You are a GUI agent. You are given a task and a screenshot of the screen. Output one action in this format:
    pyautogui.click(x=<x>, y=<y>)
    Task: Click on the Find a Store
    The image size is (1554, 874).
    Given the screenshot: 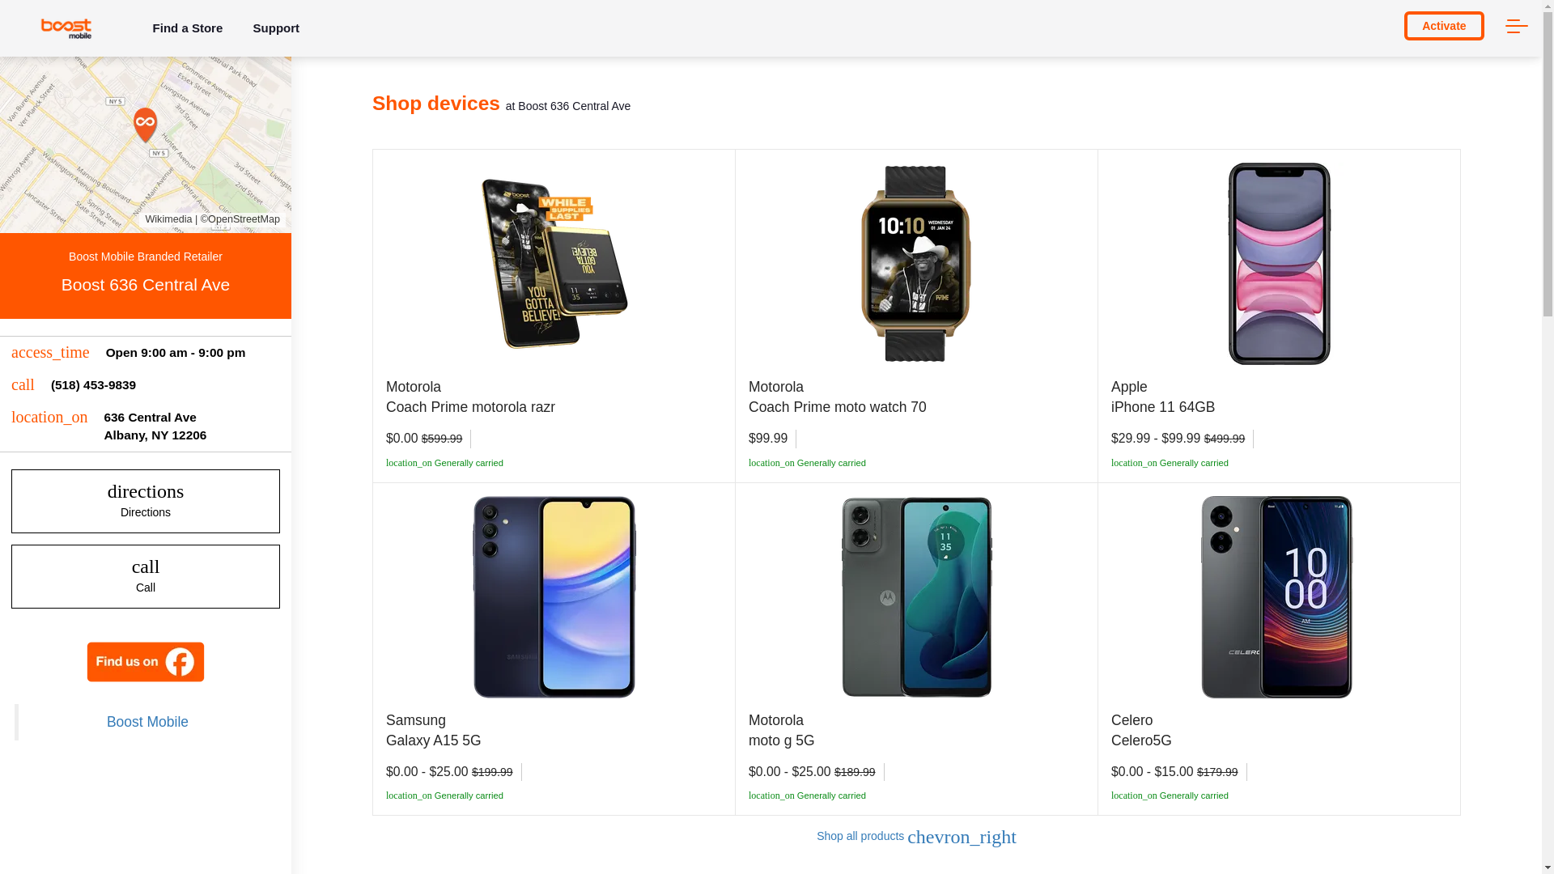 What is the action you would take?
    pyautogui.click(x=188, y=28)
    